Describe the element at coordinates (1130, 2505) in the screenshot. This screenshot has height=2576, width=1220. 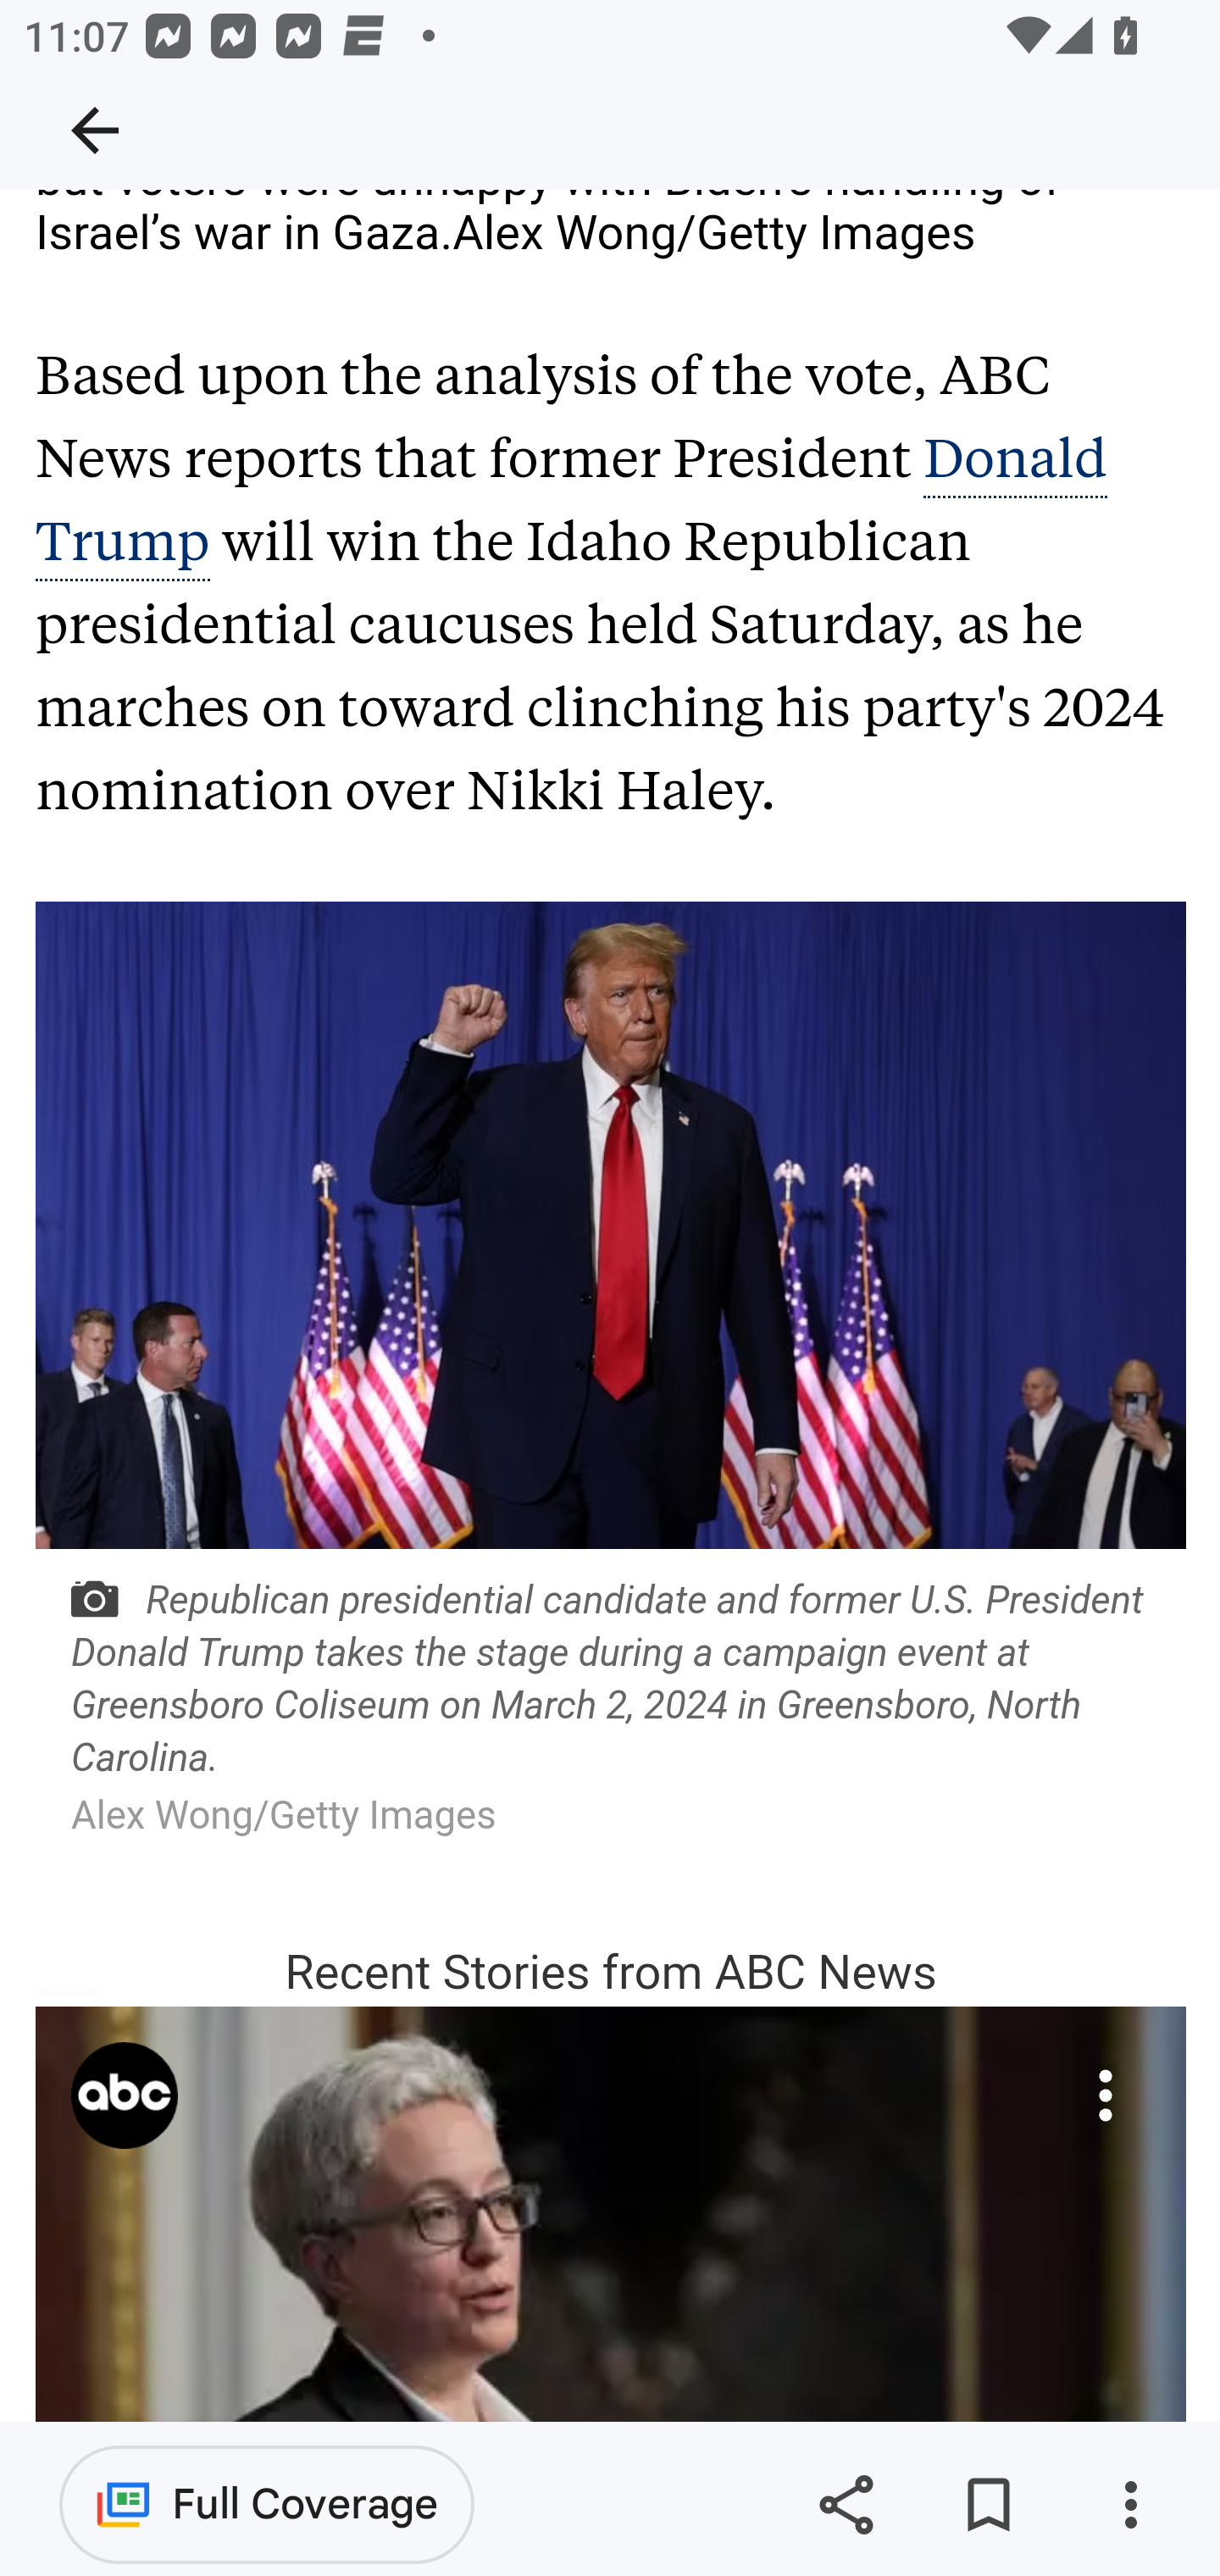
I see `More options` at that location.